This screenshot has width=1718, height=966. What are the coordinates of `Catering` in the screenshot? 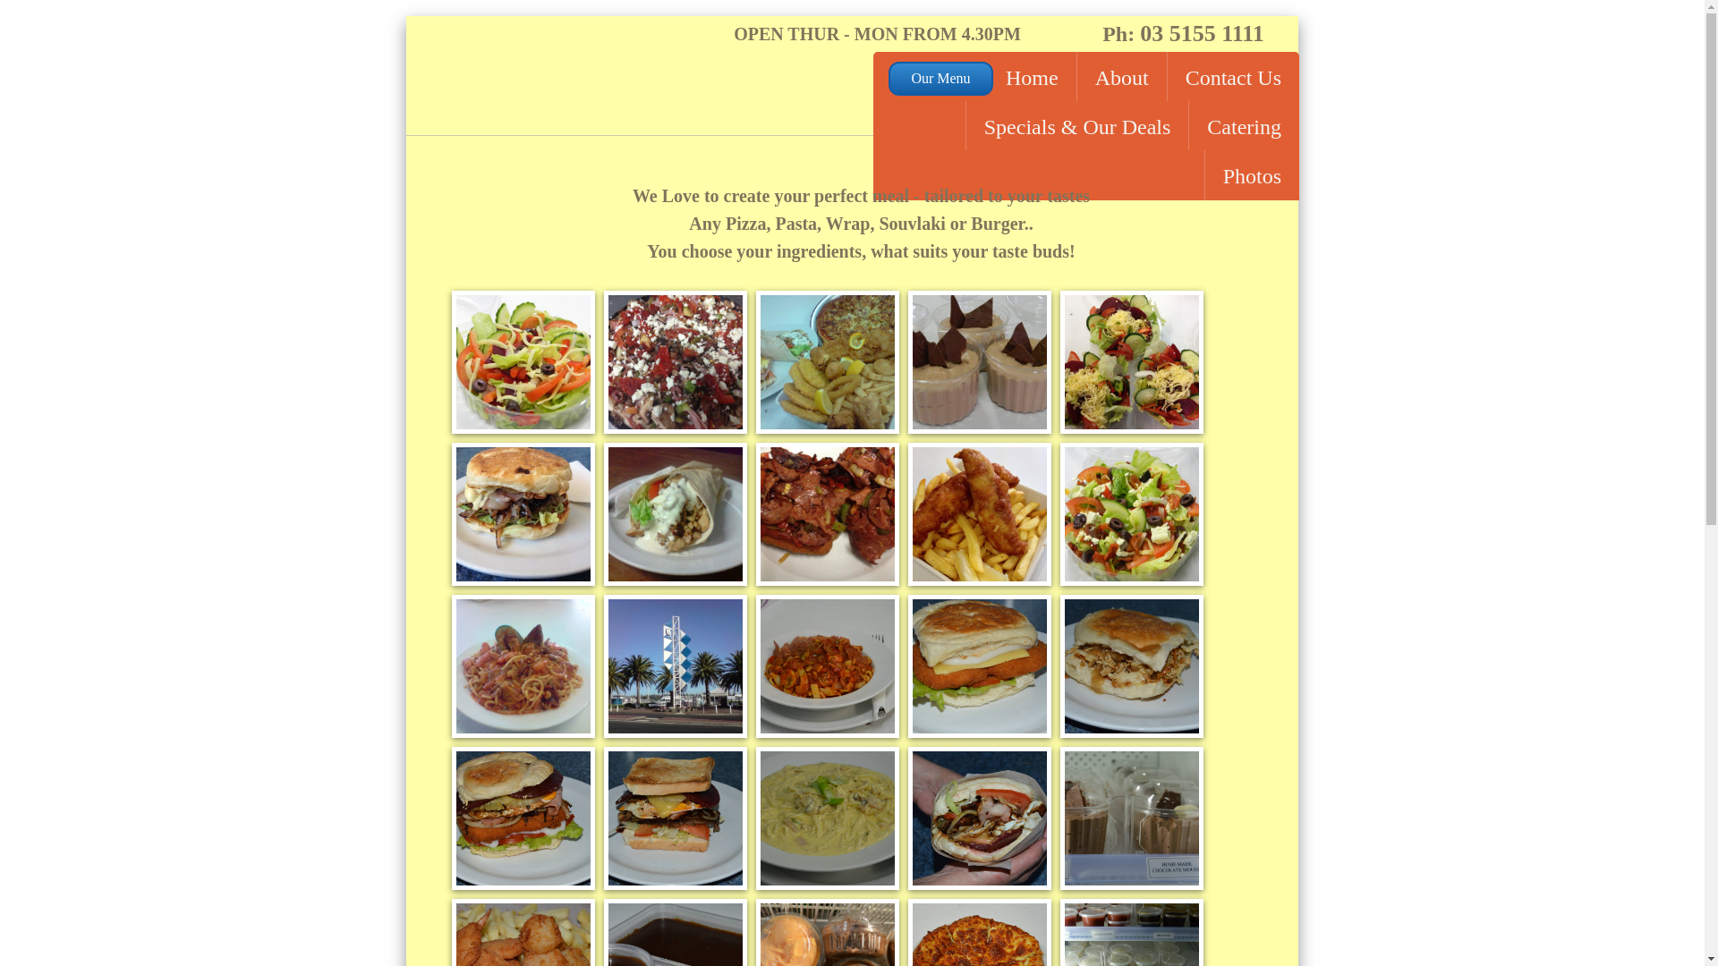 It's located at (1244, 125).